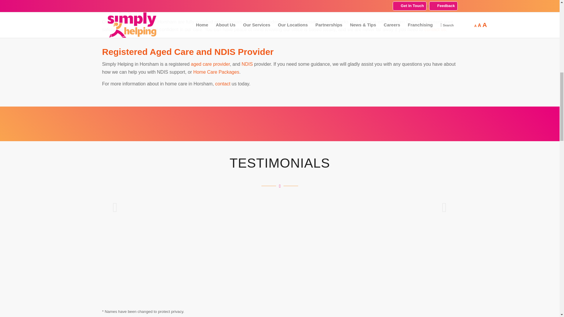  What do you see at coordinates (247, 64) in the screenshot?
I see `NDIS` at bounding box center [247, 64].